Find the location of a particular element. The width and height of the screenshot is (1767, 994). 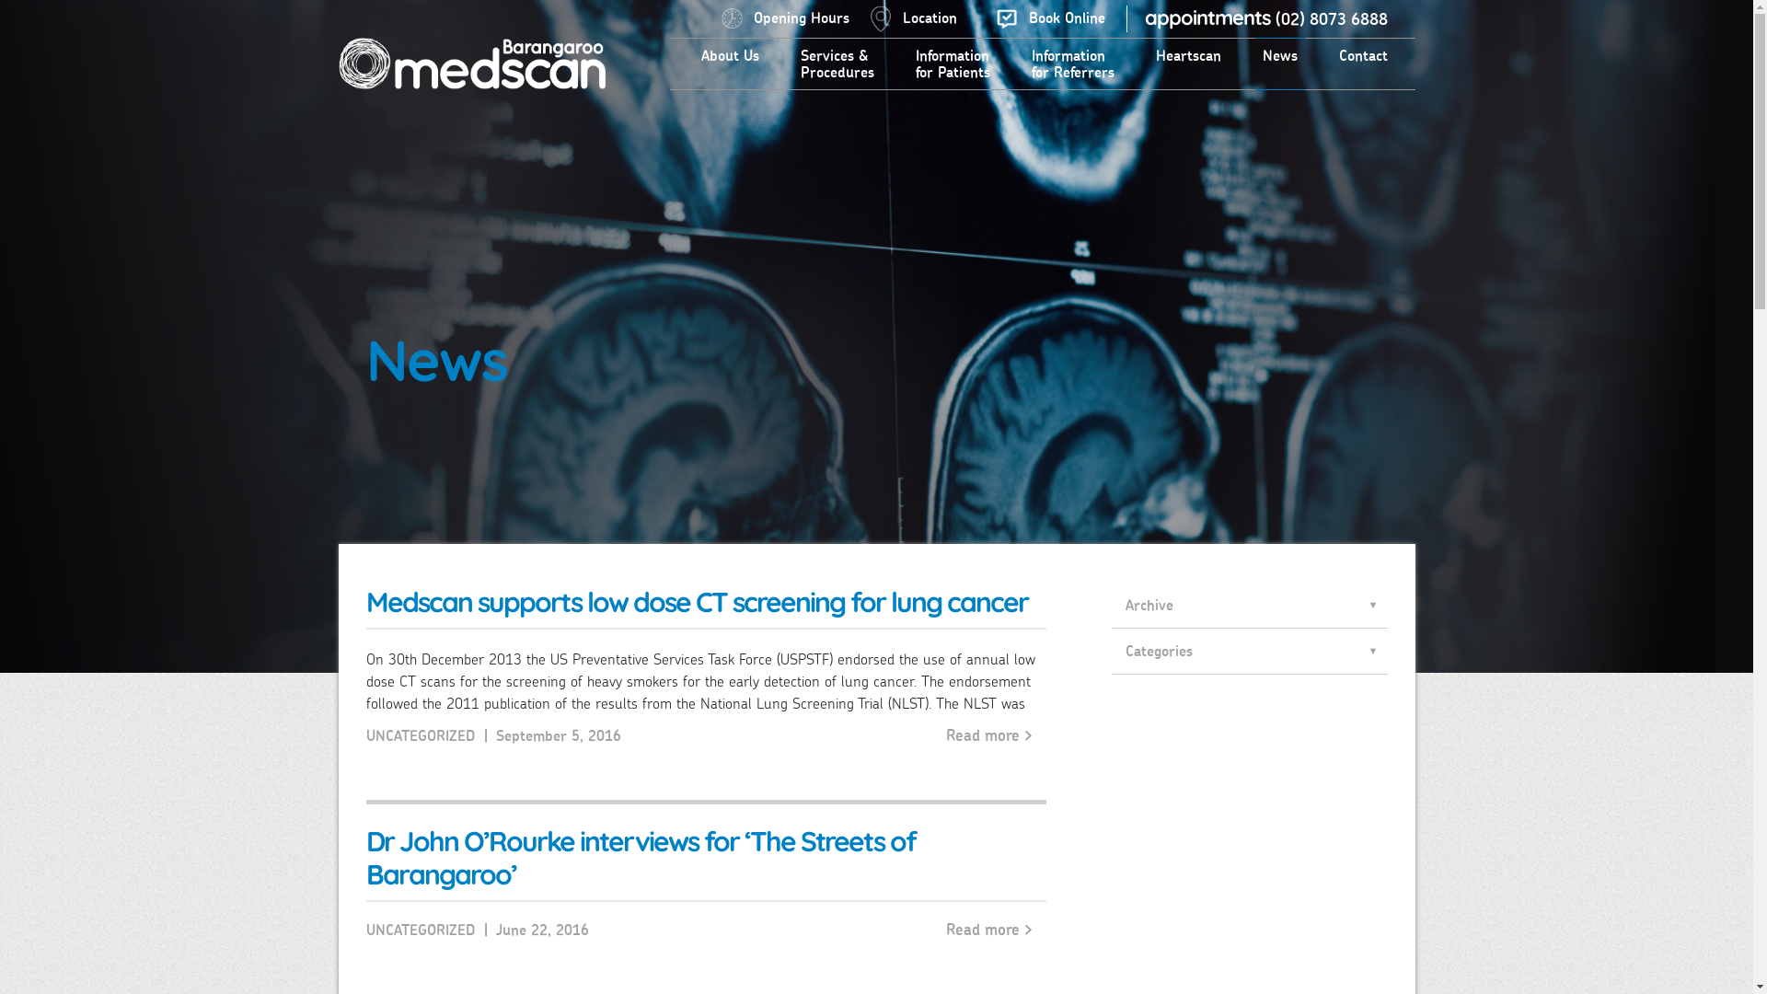

(02) 8073 6888 is located at coordinates (1332, 19).